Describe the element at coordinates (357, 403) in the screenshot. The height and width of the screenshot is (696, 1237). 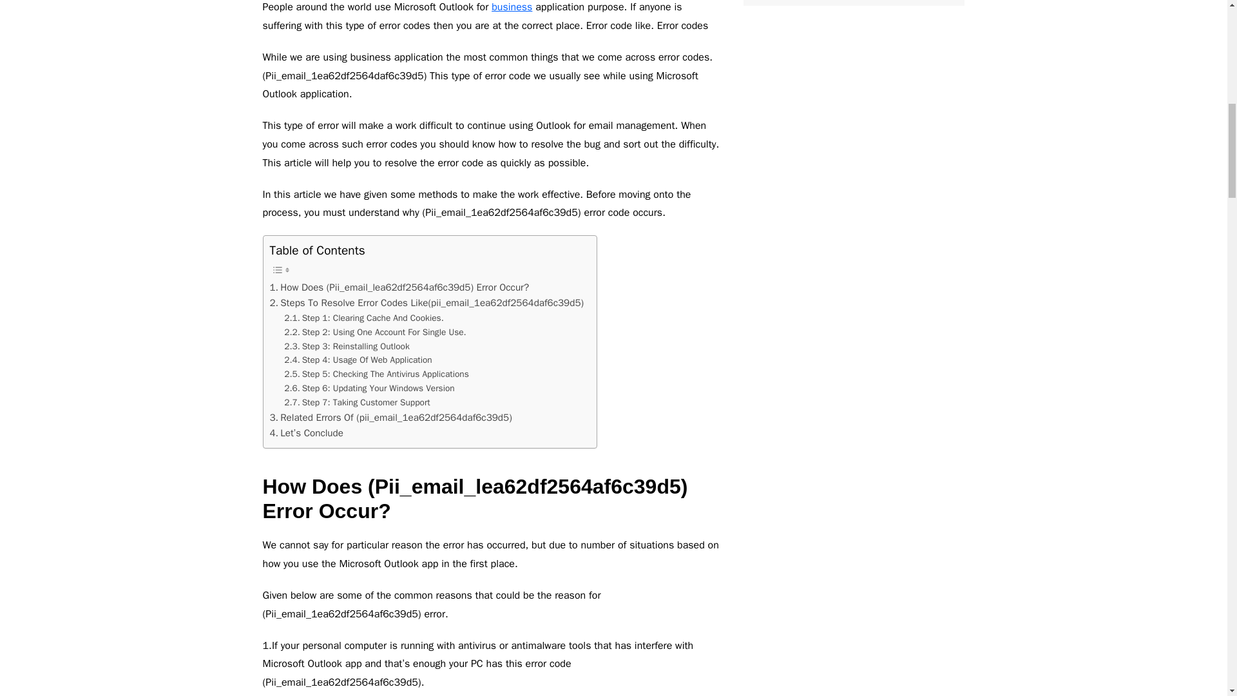
I see `Step 7: Taking Customer Support` at that location.